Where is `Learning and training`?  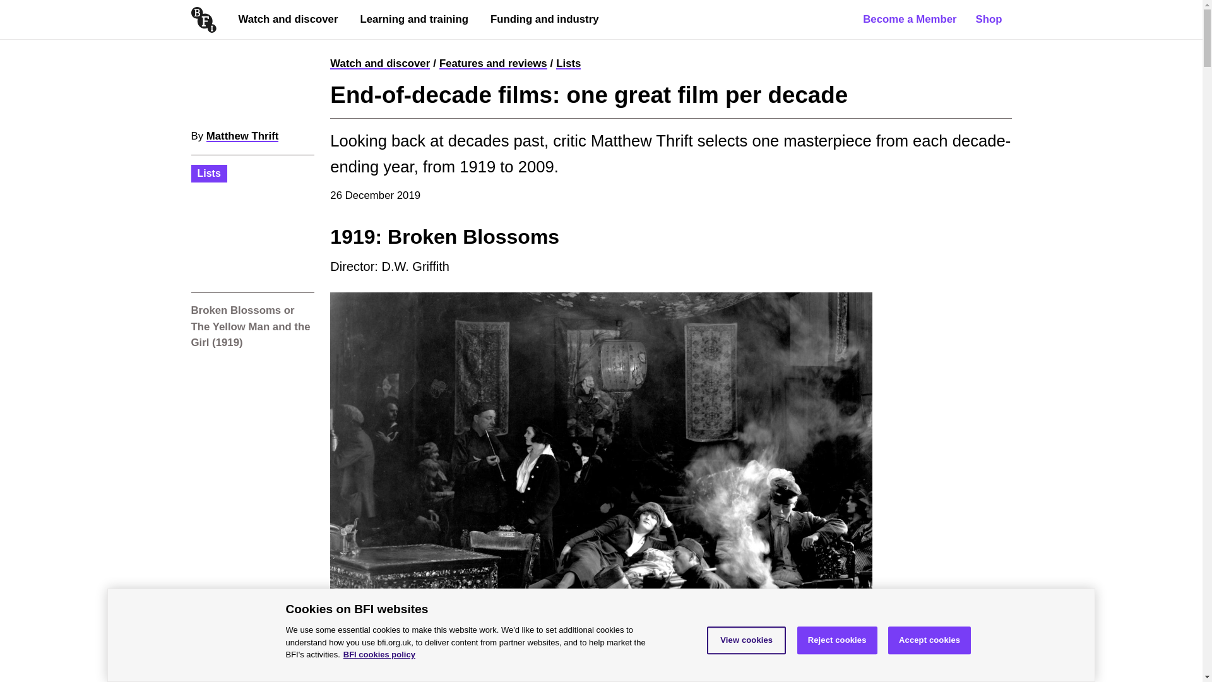 Learning and training is located at coordinates (413, 19).